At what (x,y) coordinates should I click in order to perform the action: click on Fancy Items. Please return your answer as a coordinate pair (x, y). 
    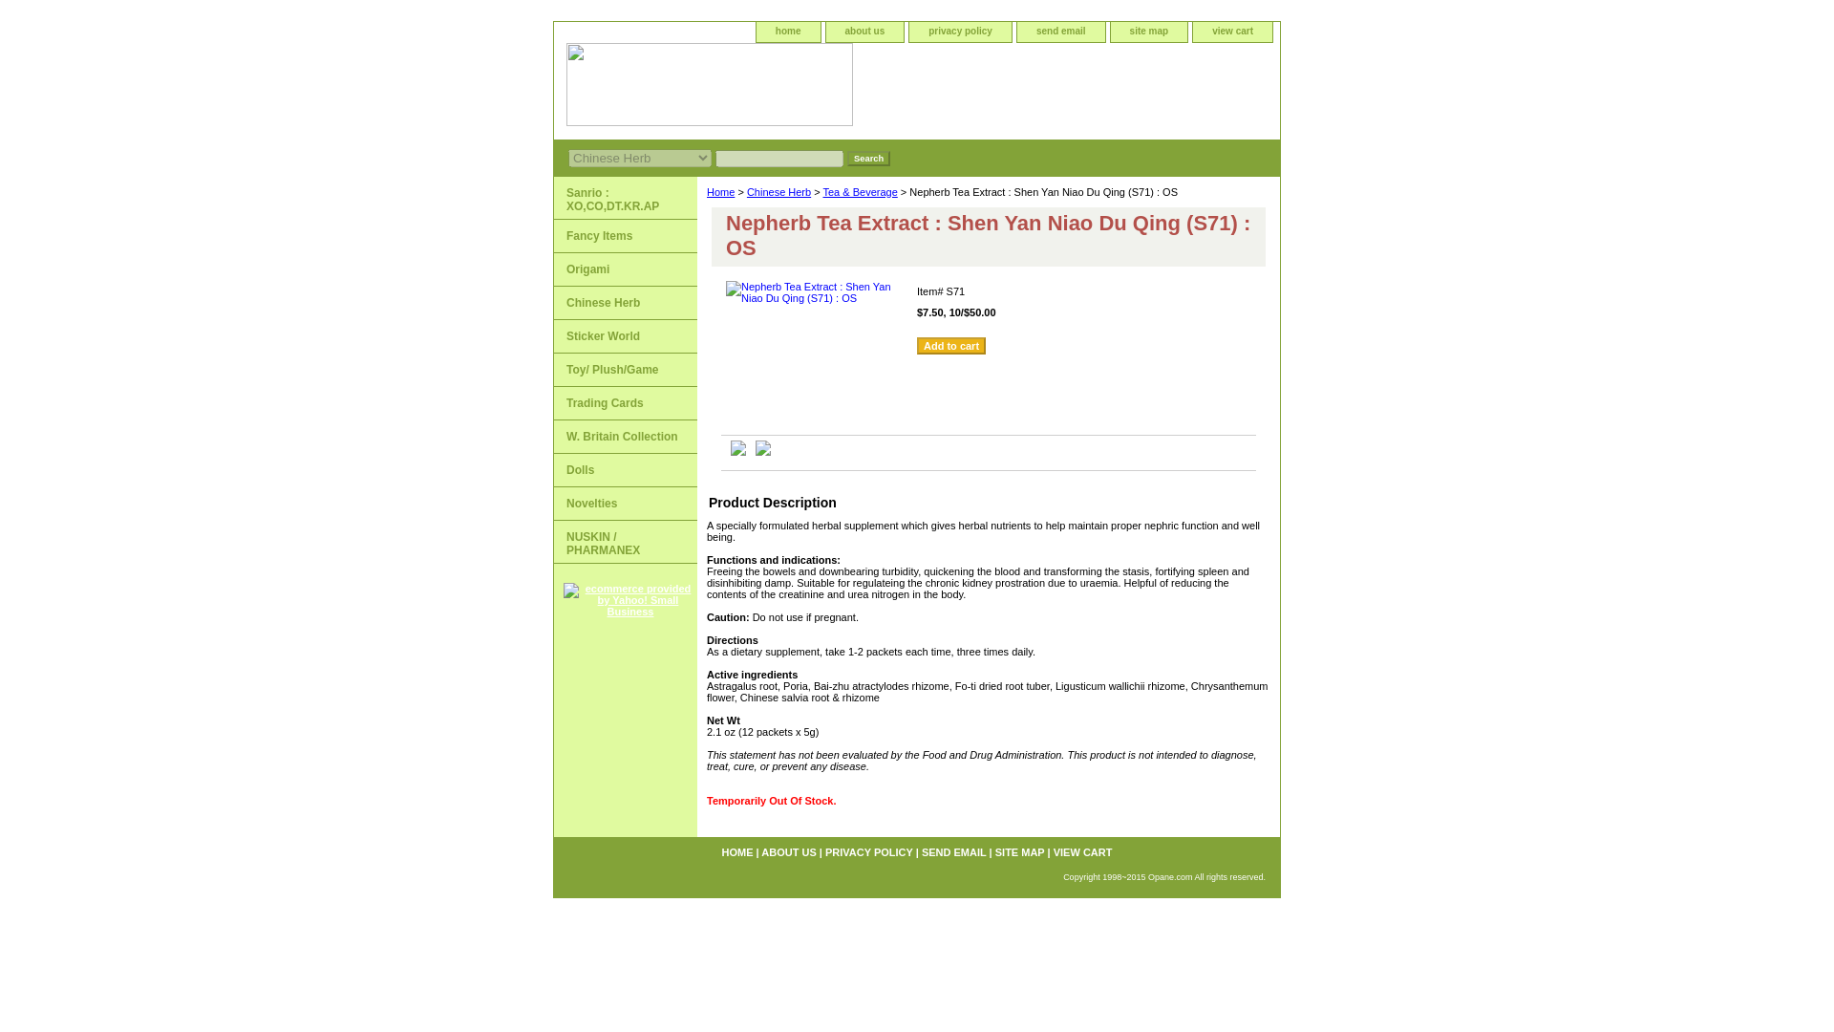
    Looking at the image, I should click on (625, 236).